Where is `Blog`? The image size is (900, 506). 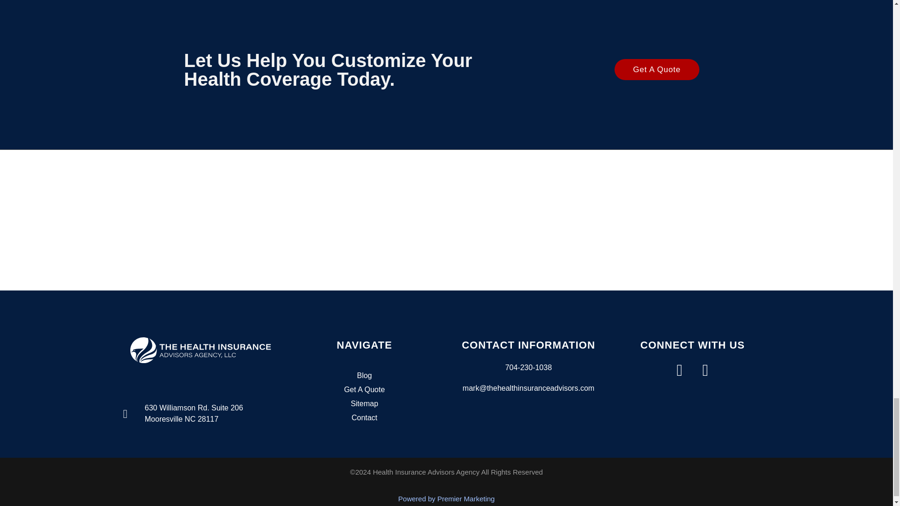
Blog is located at coordinates (364, 376).